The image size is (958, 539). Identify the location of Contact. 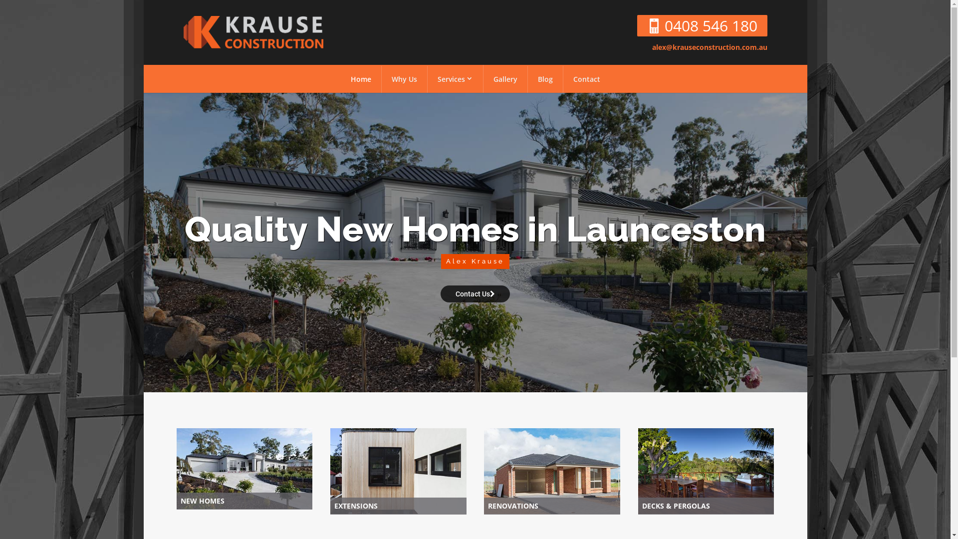
(586, 79).